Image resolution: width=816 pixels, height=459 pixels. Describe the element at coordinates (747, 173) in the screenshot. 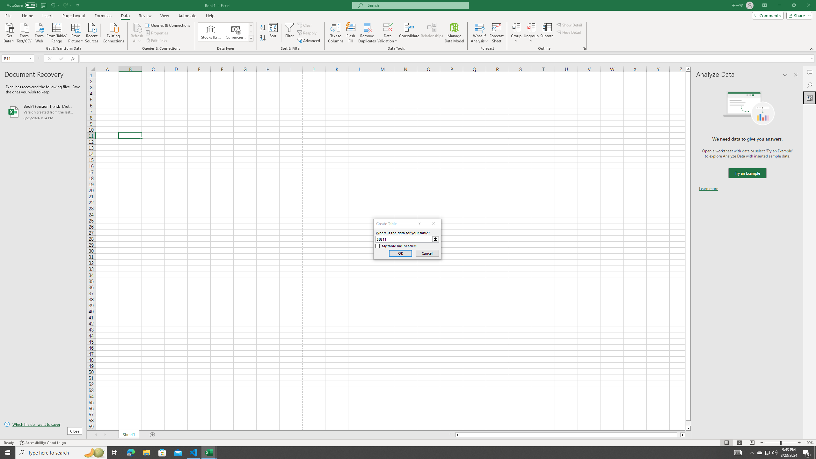

I see `We need data to give you answers. Try an Example` at that location.